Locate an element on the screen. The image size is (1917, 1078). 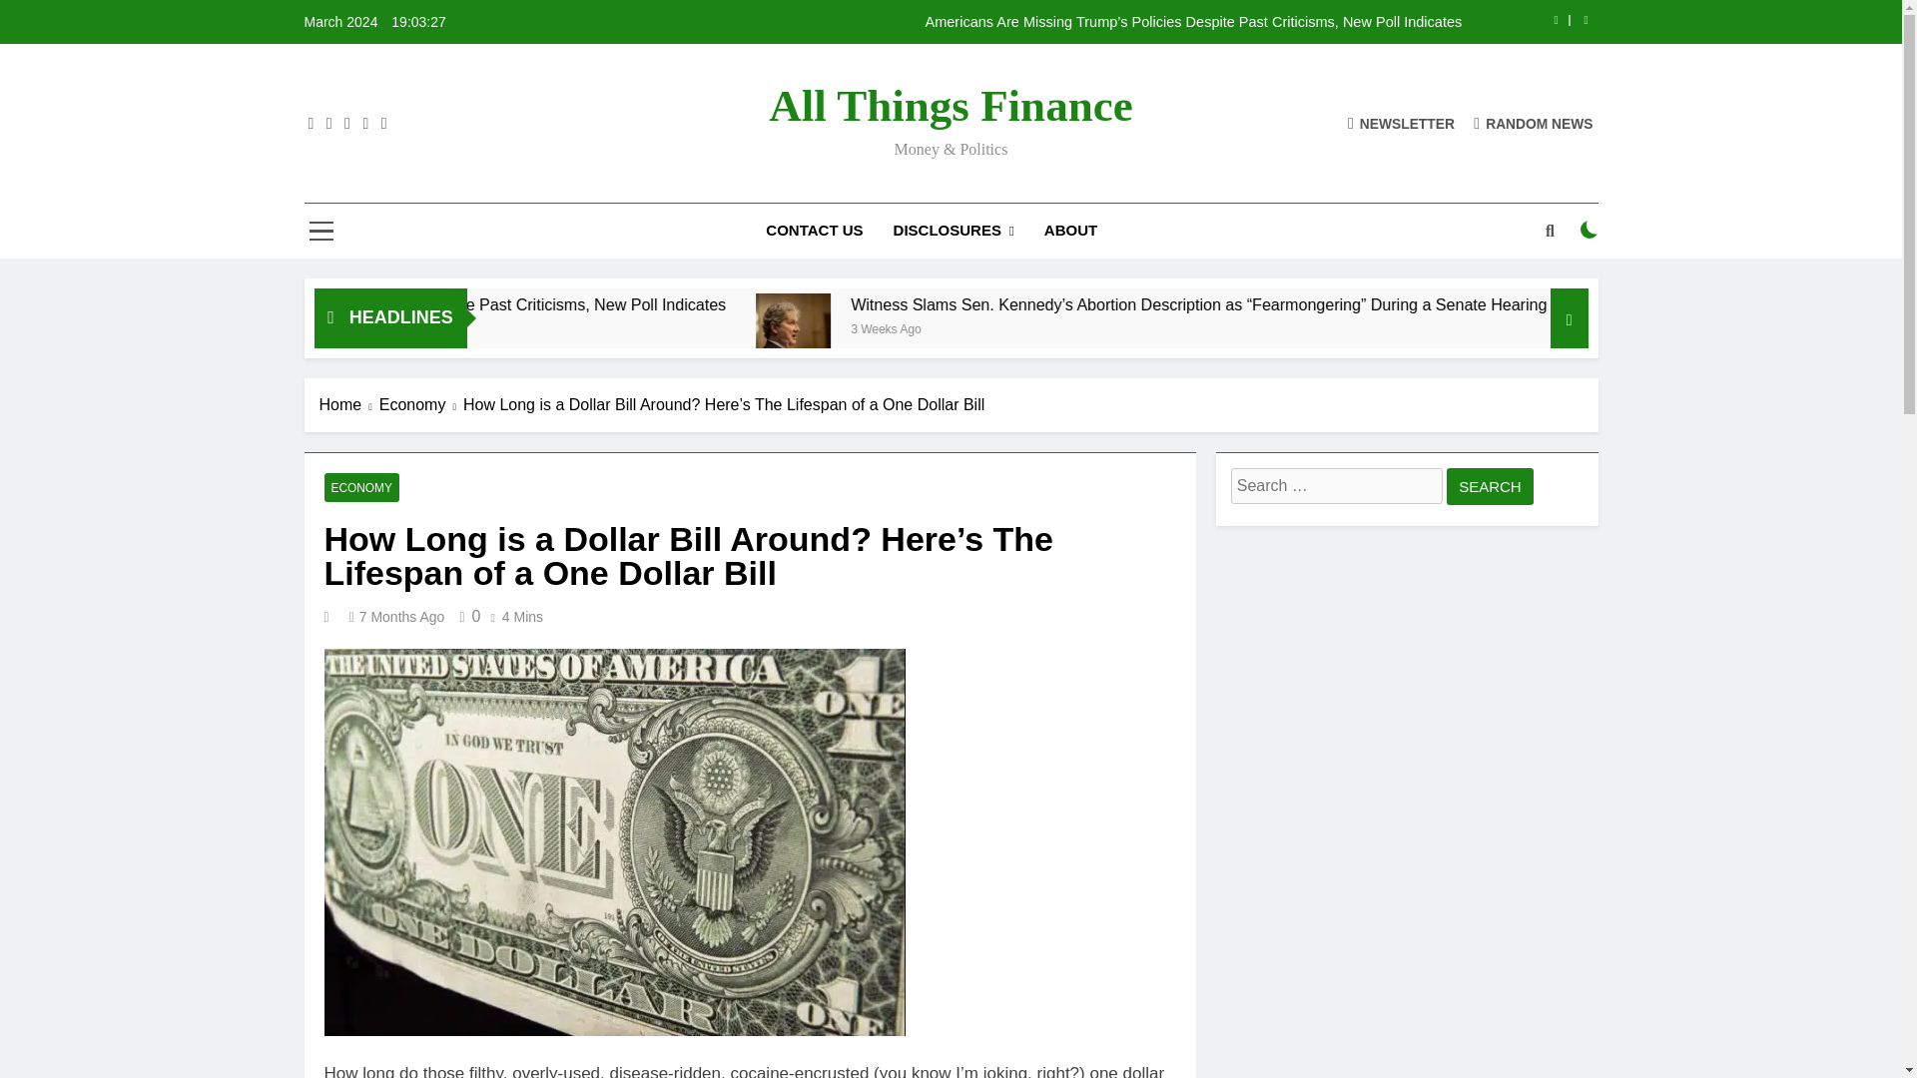
All Things Finance is located at coordinates (951, 106).